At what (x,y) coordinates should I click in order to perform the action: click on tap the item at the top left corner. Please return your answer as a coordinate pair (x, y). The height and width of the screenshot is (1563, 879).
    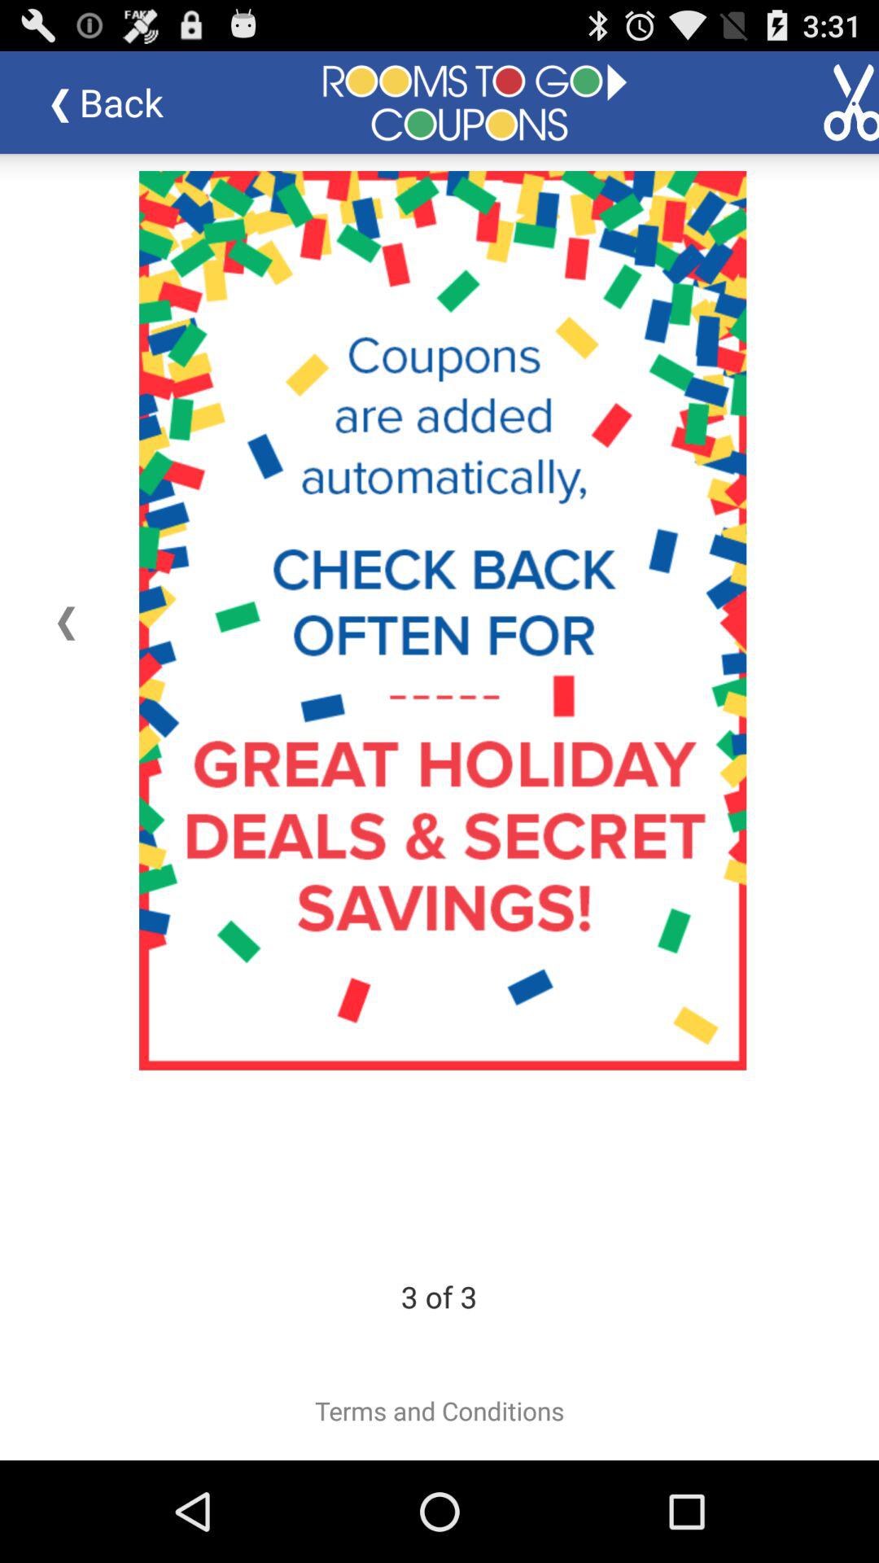
    Looking at the image, I should click on (119, 103).